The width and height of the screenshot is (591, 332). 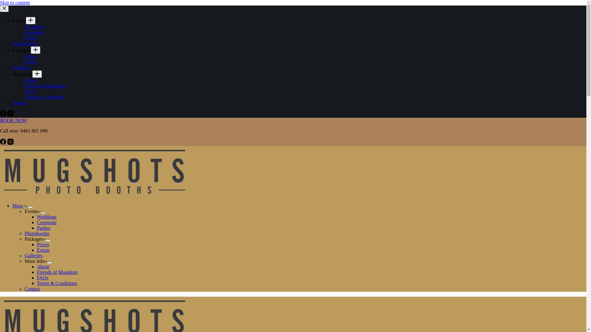 I want to click on About, so click(x=43, y=267).